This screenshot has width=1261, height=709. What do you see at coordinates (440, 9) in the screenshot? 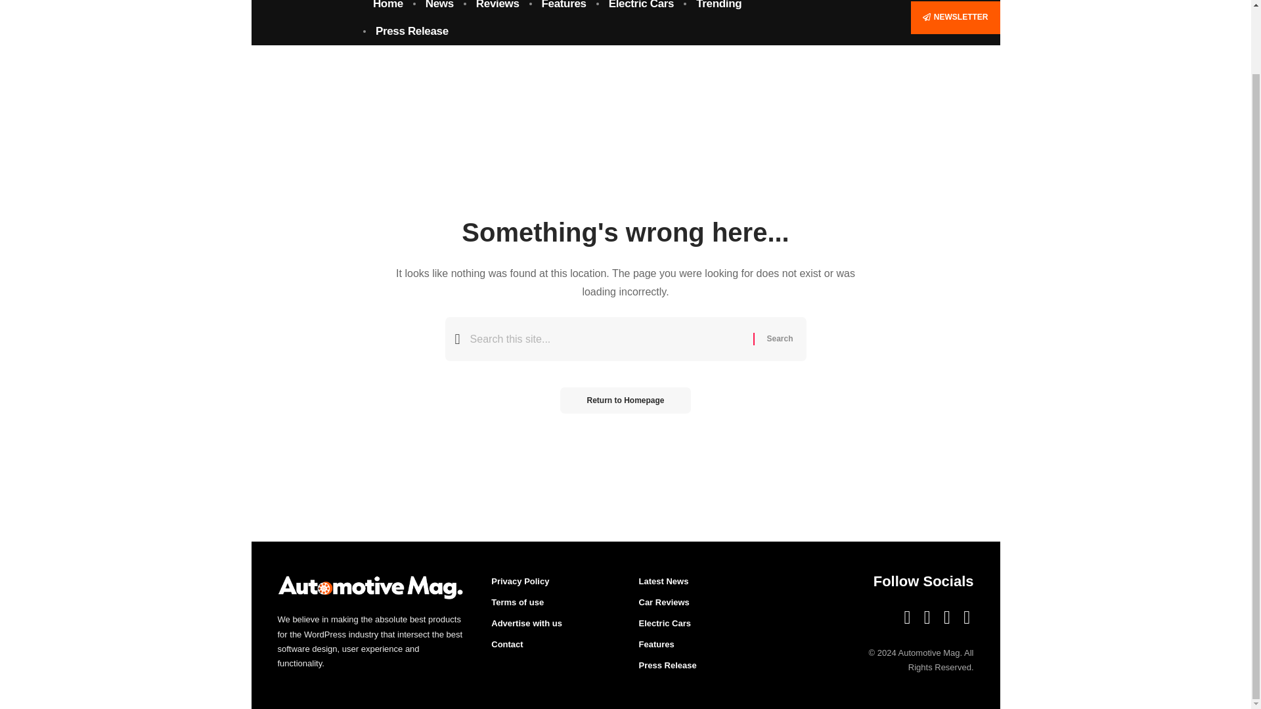
I see `News` at bounding box center [440, 9].